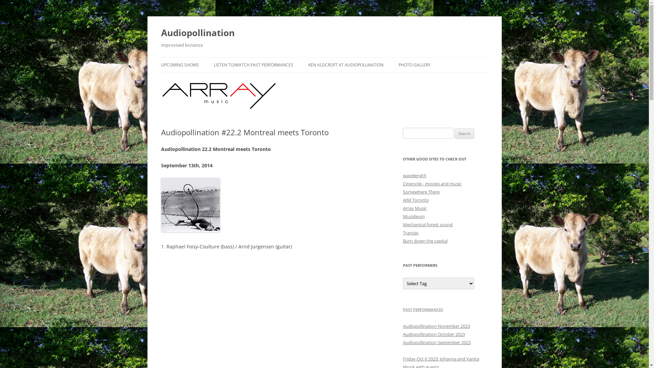 This screenshot has height=368, width=654. Describe the element at coordinates (434, 334) in the screenshot. I see `Audiopollination October 2023` at that location.